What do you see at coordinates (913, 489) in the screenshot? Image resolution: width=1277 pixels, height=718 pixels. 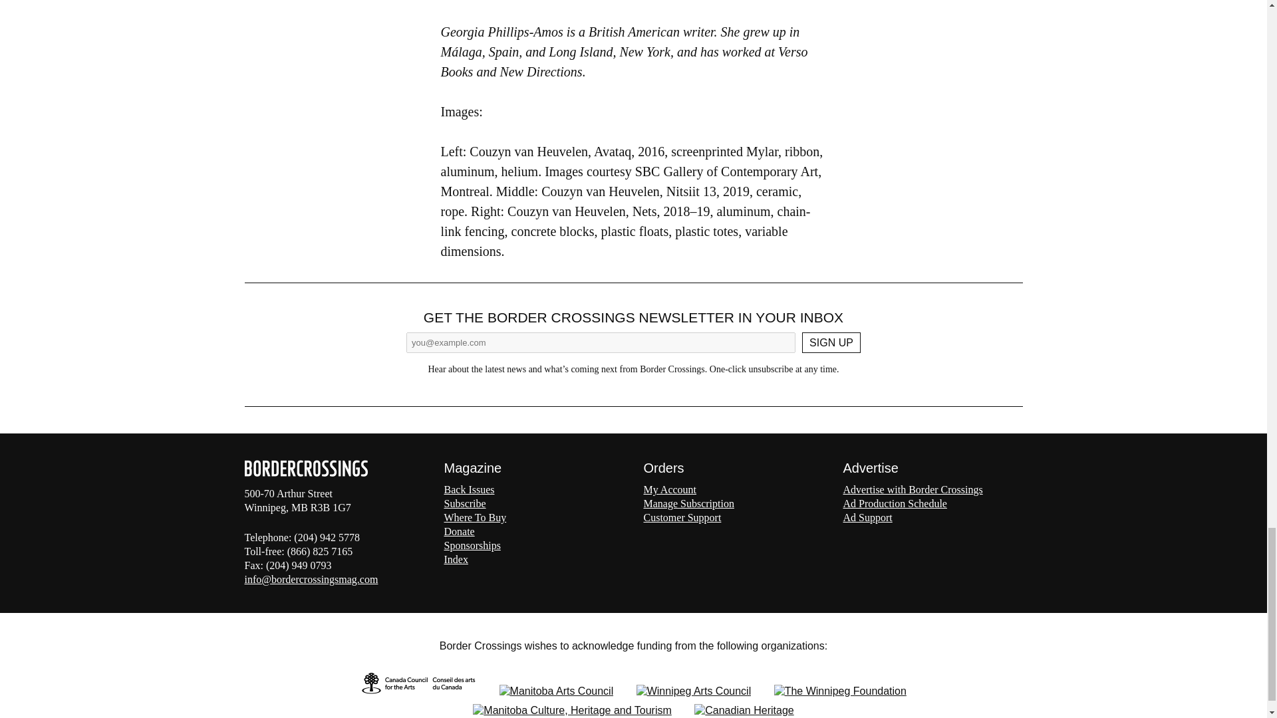 I see `Advertise with Border Crossings` at bounding box center [913, 489].